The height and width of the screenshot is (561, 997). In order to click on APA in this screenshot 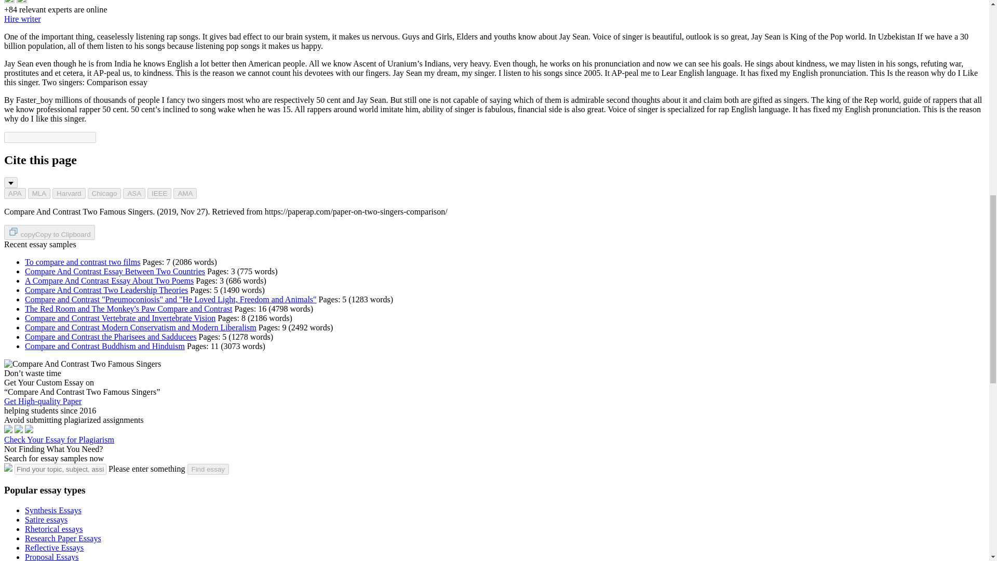, I will do `click(15, 193)`.